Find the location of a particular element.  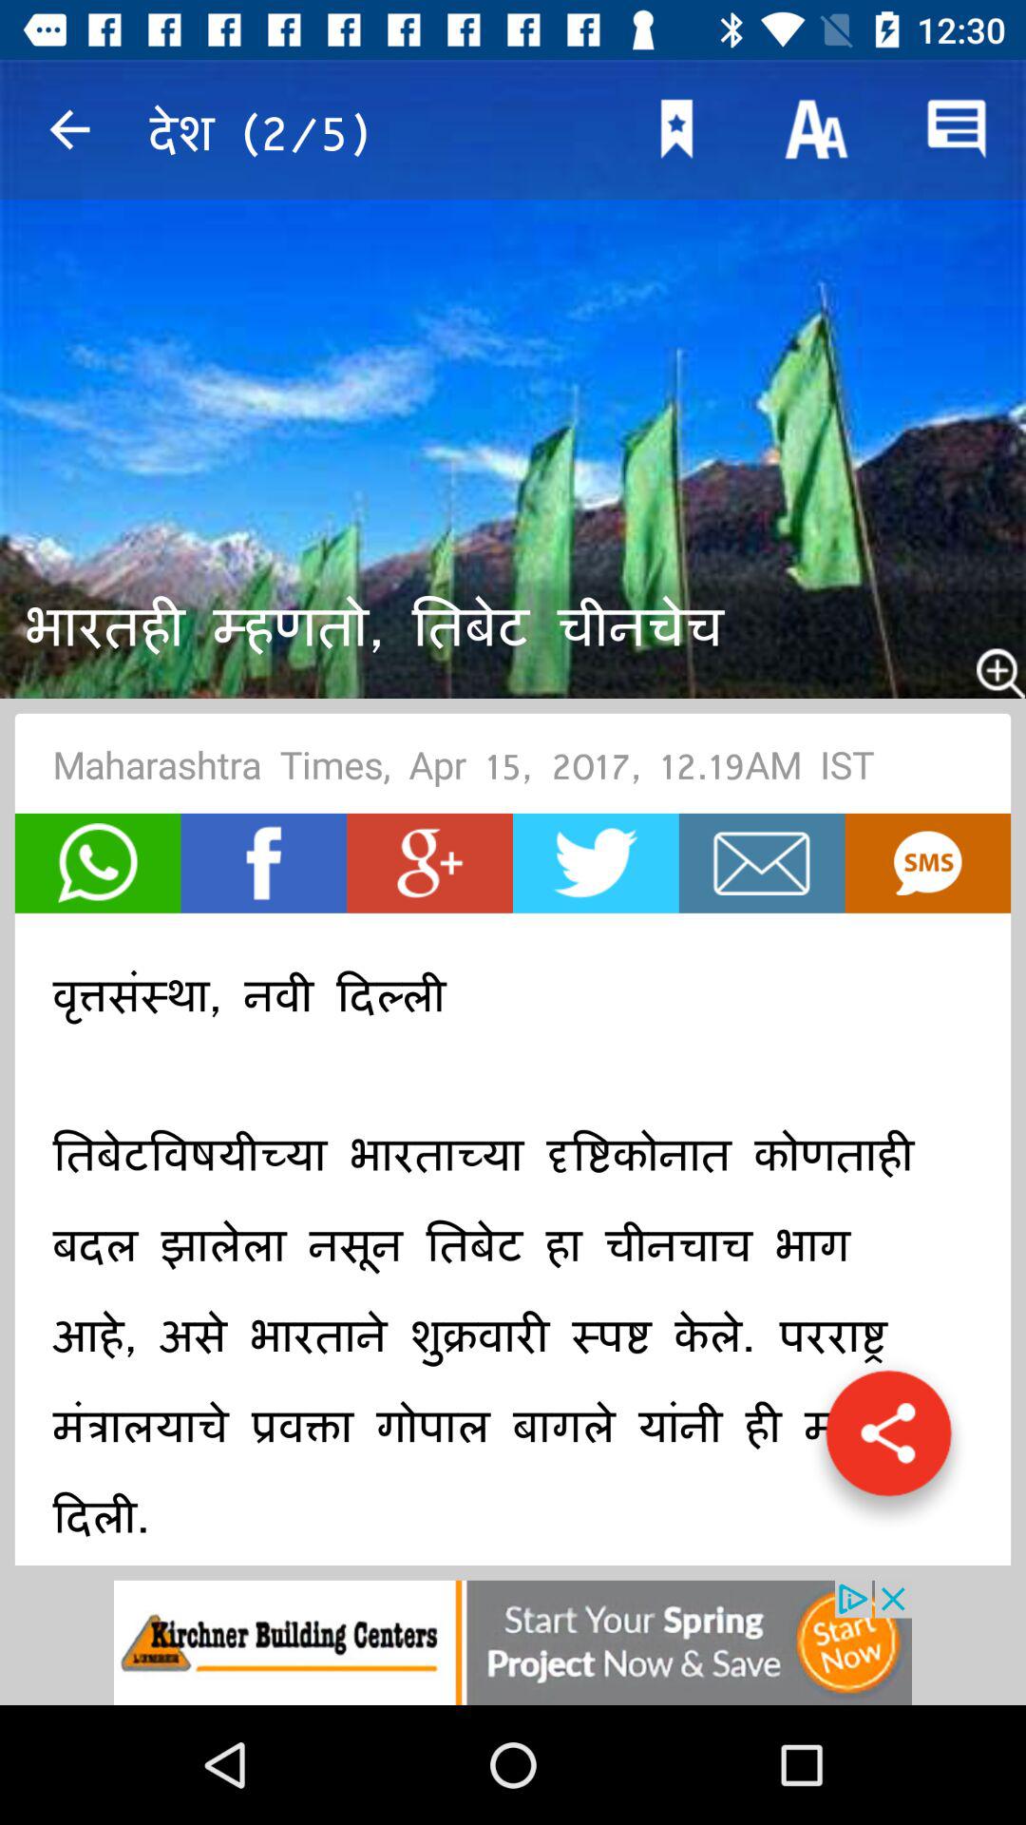

show more links is located at coordinates (888, 1443).